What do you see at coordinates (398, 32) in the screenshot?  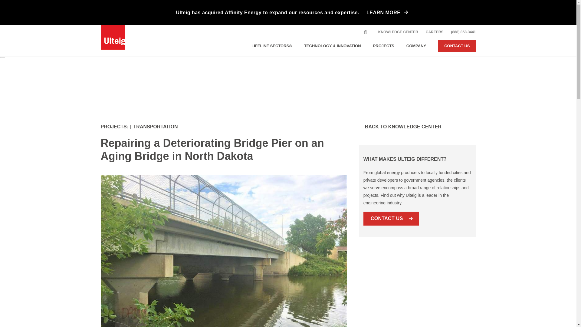 I see `KNOWLEDGE CENTER` at bounding box center [398, 32].